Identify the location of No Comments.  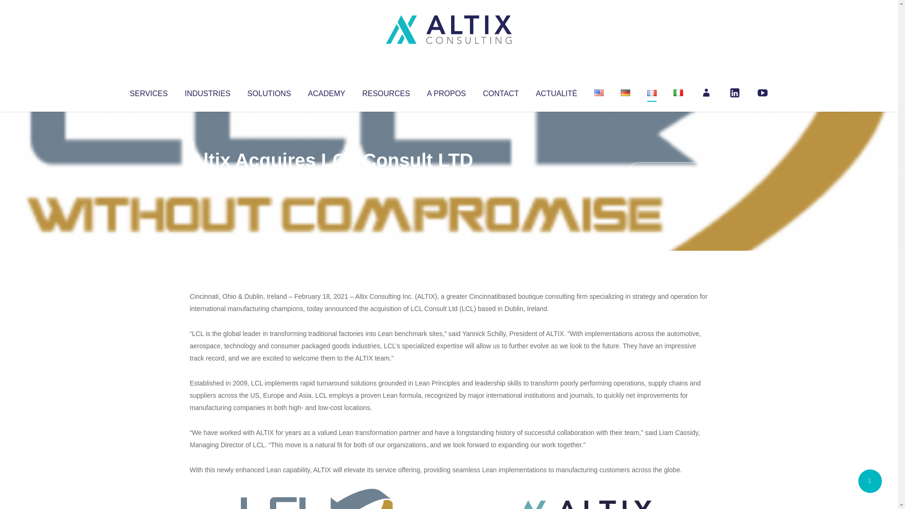
(667, 172).